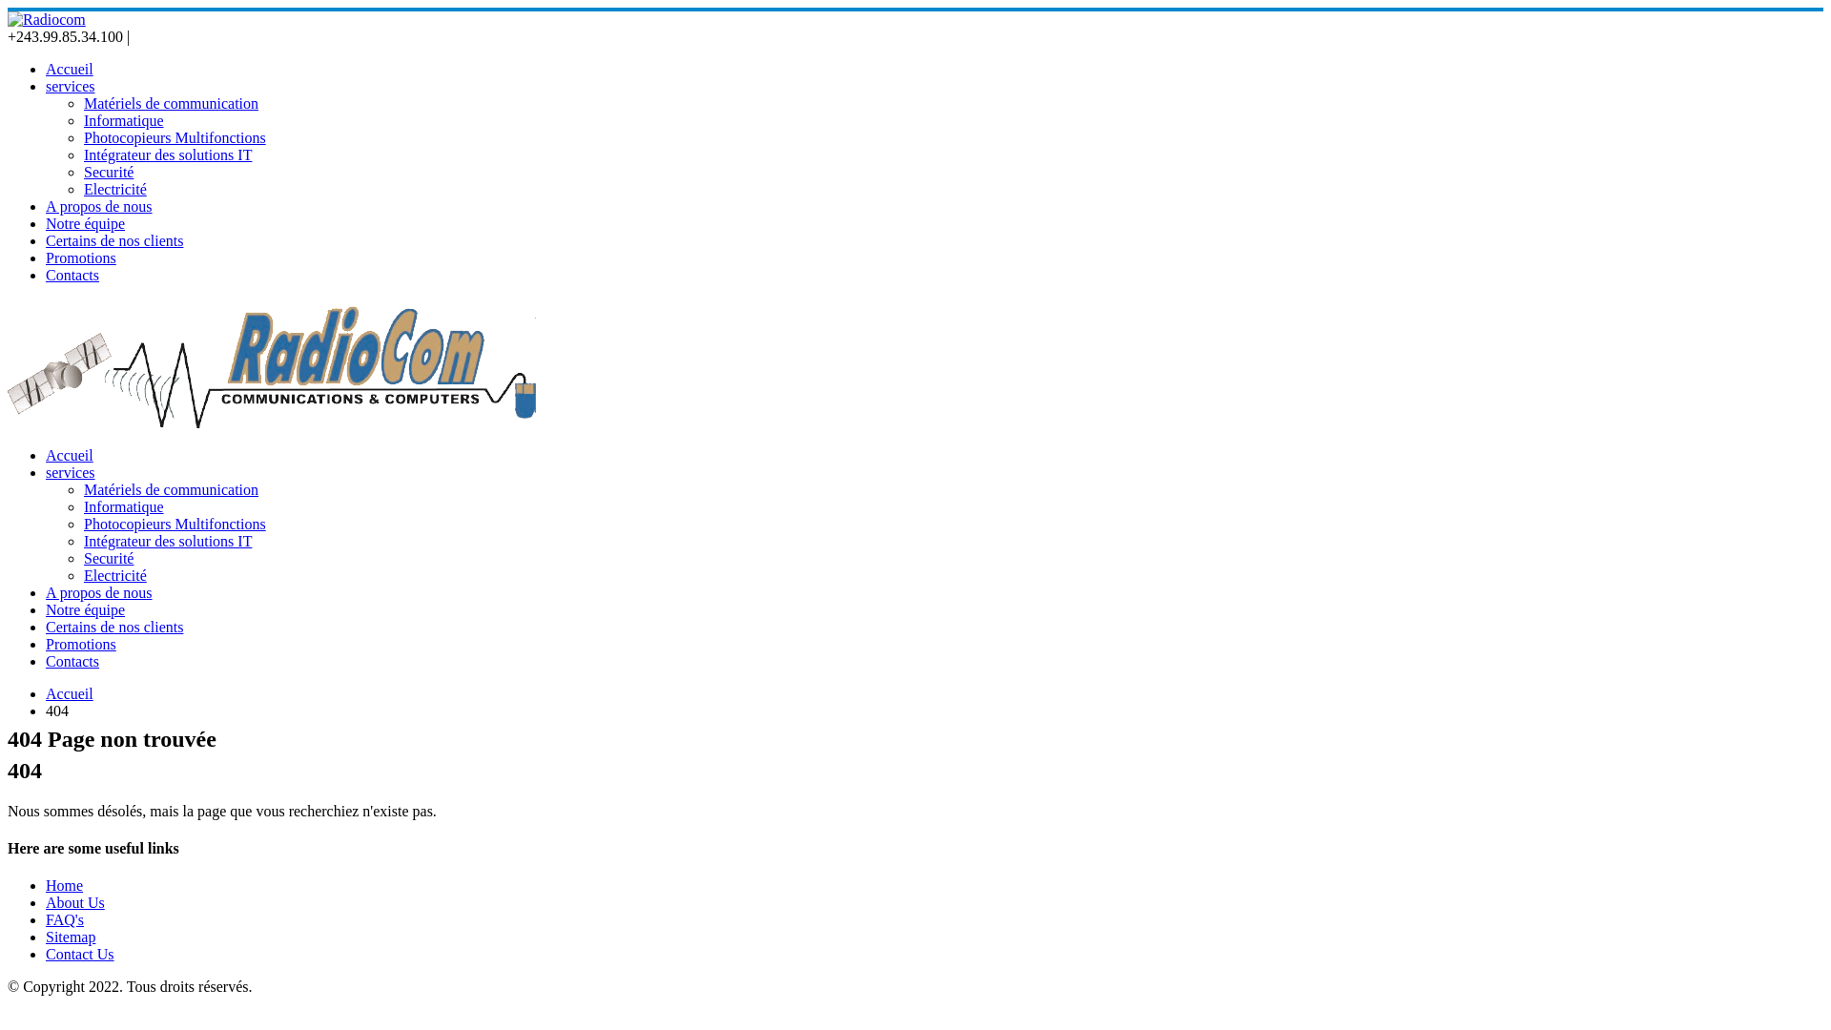 The height and width of the screenshot is (1030, 1831). I want to click on Home, so click(65, 885).